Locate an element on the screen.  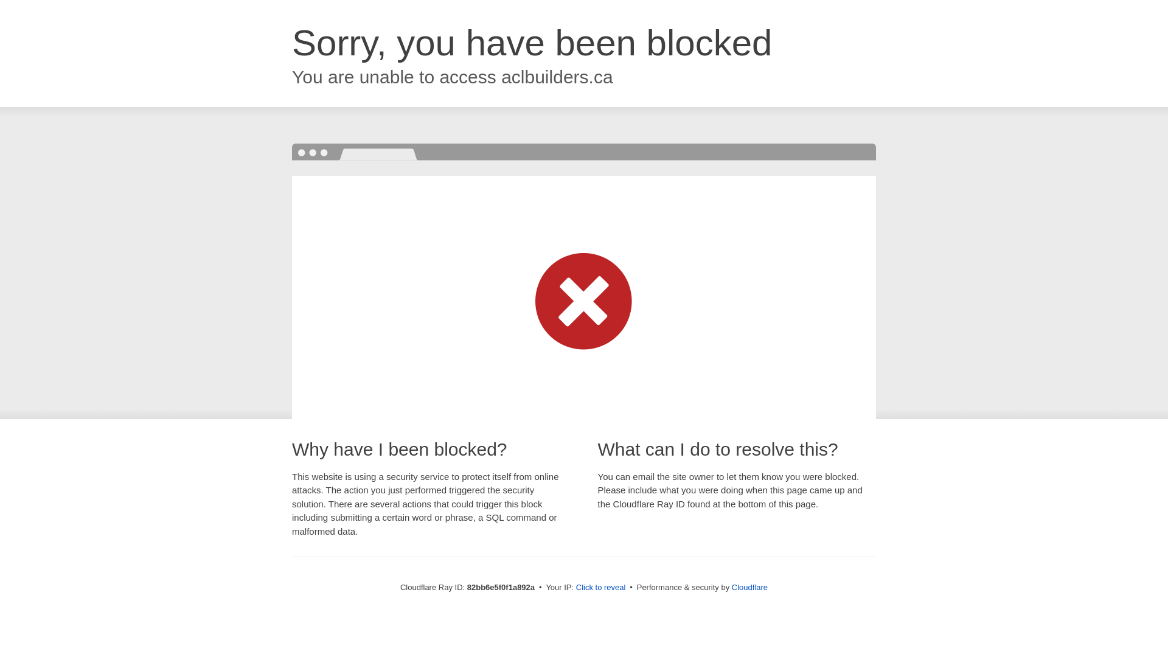
Click to reveal is located at coordinates (601, 588).